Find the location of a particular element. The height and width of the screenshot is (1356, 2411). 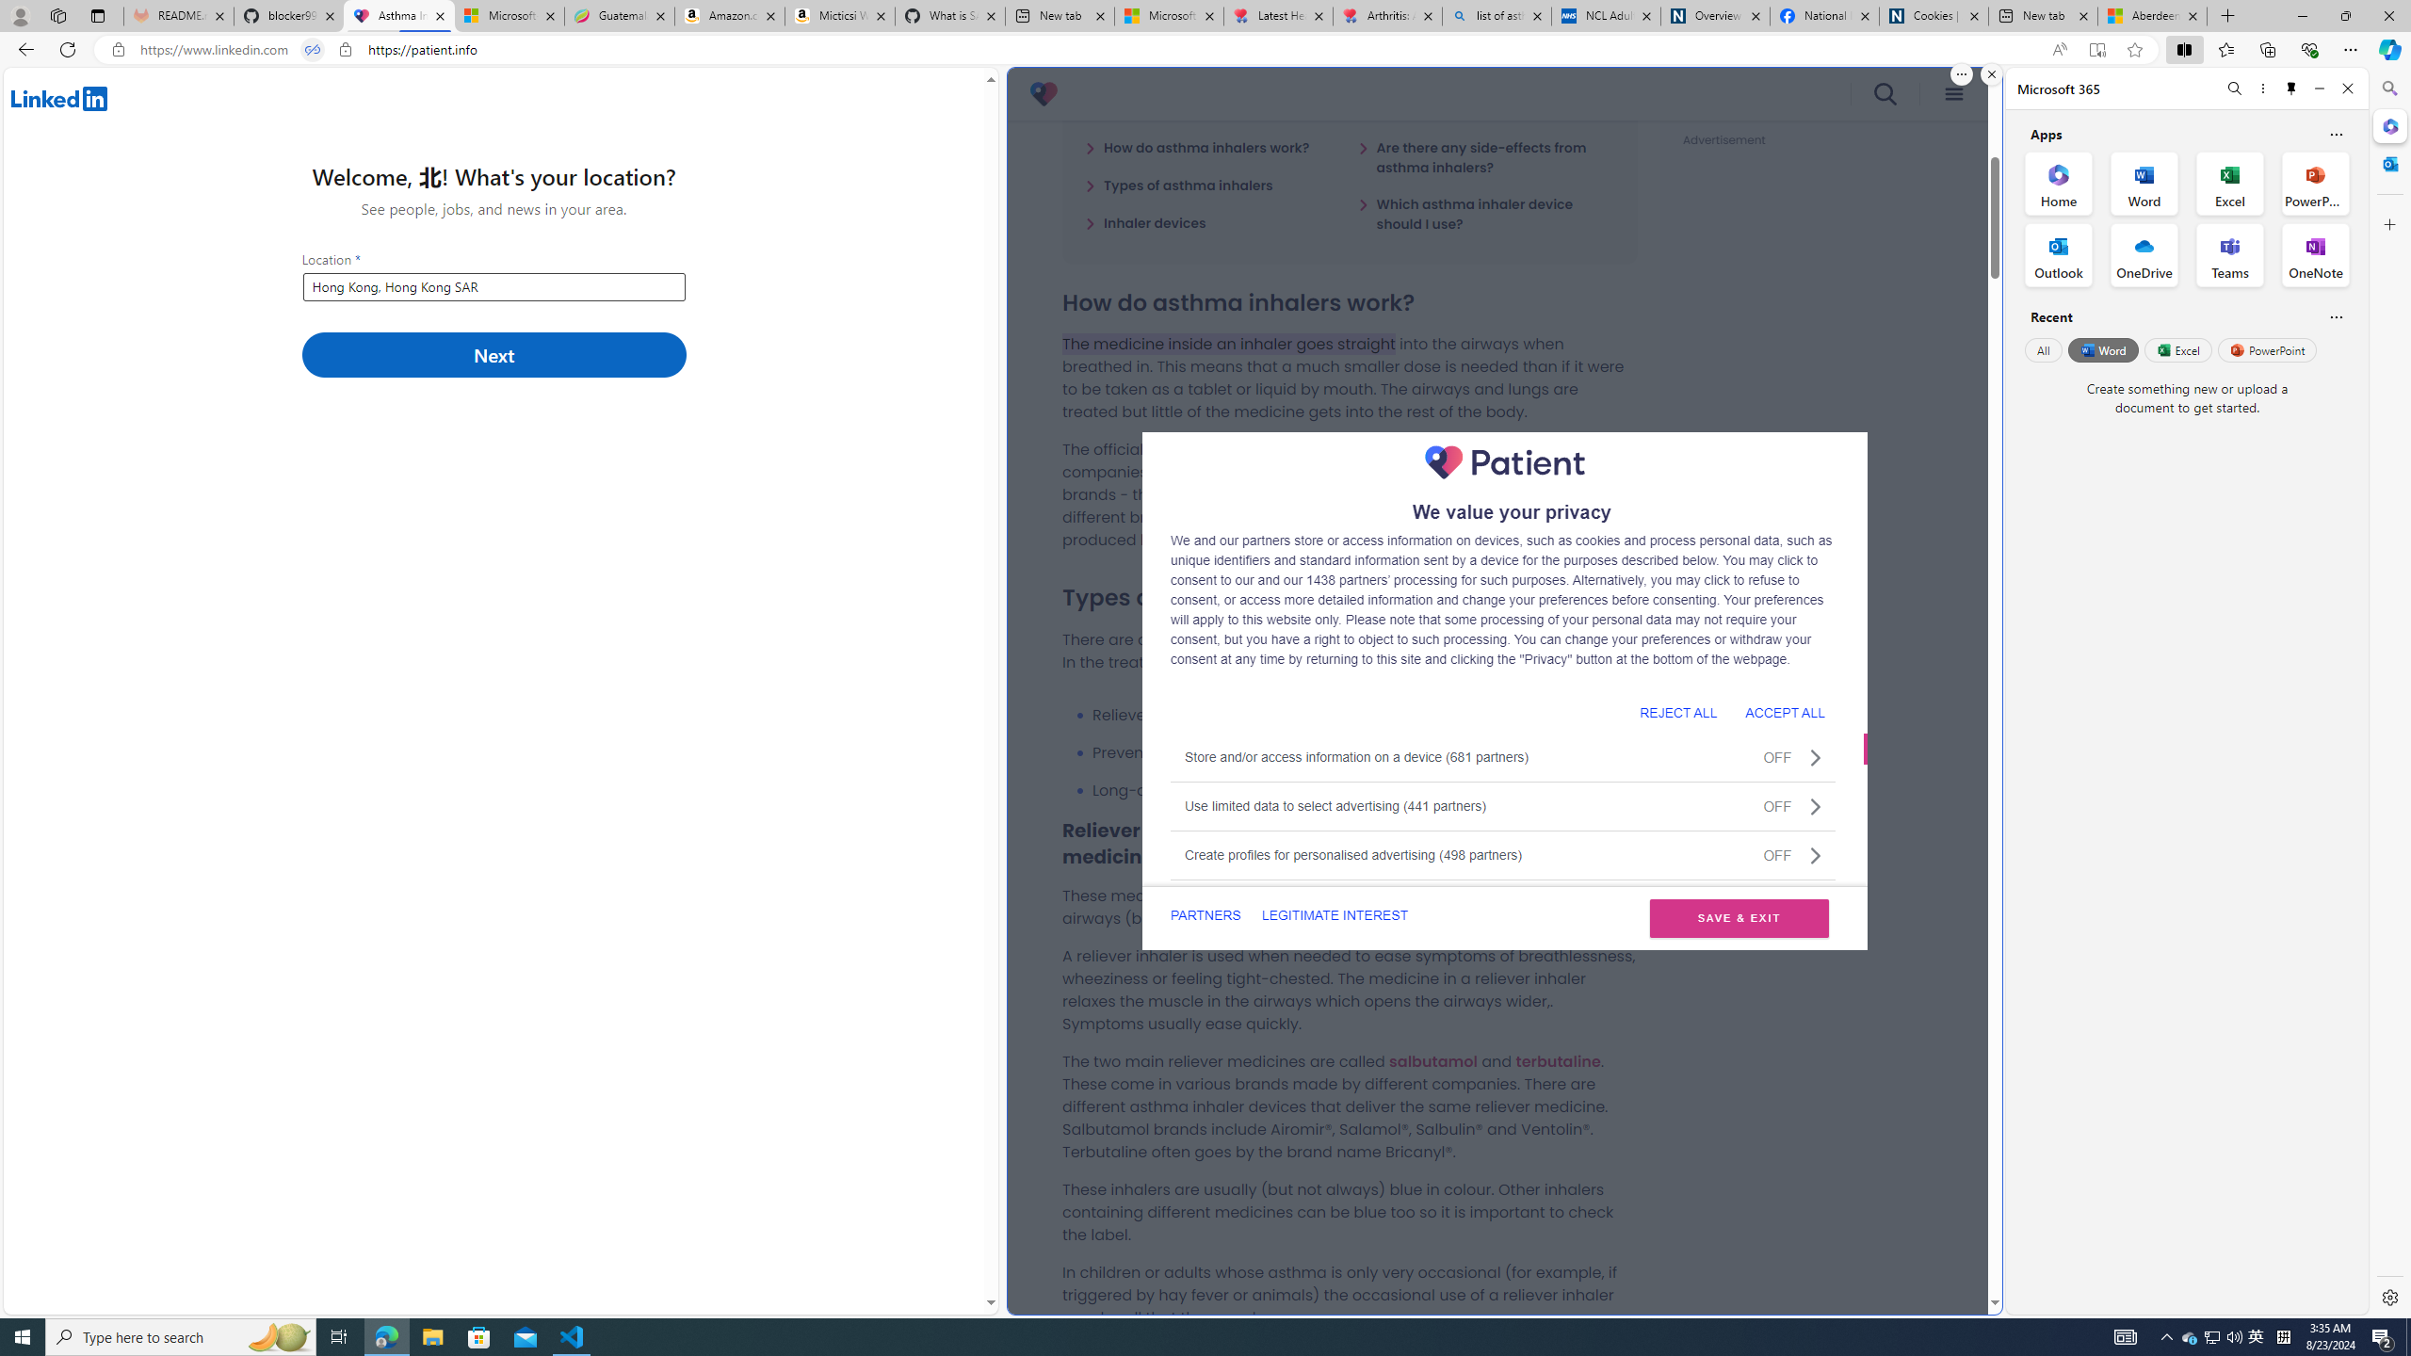

menu icon is located at coordinates (1953, 94).